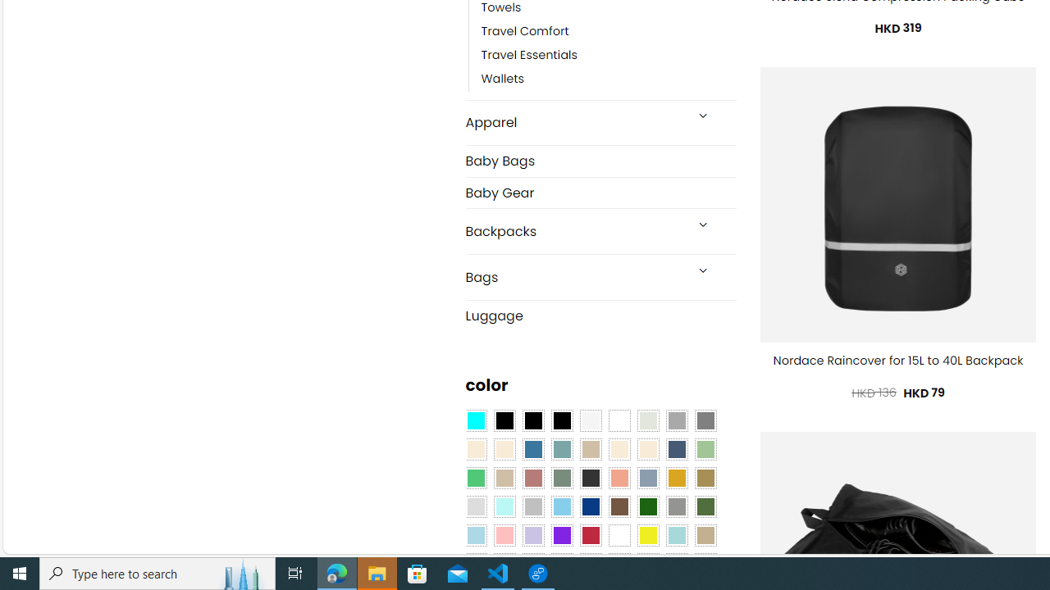  I want to click on Silver, so click(533, 507).